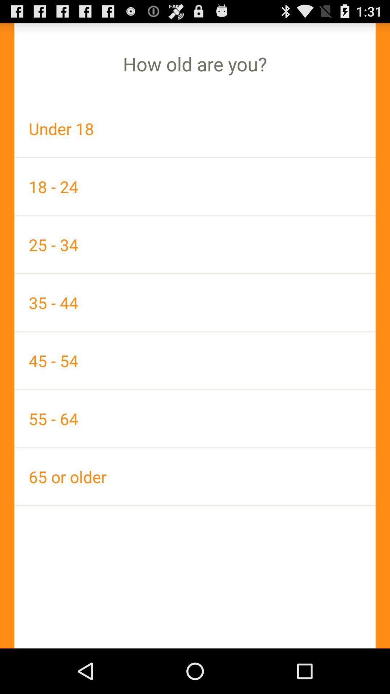 This screenshot has width=390, height=694. Describe the element at coordinates (195, 303) in the screenshot. I see `click app above the 45 - 54 icon` at that location.